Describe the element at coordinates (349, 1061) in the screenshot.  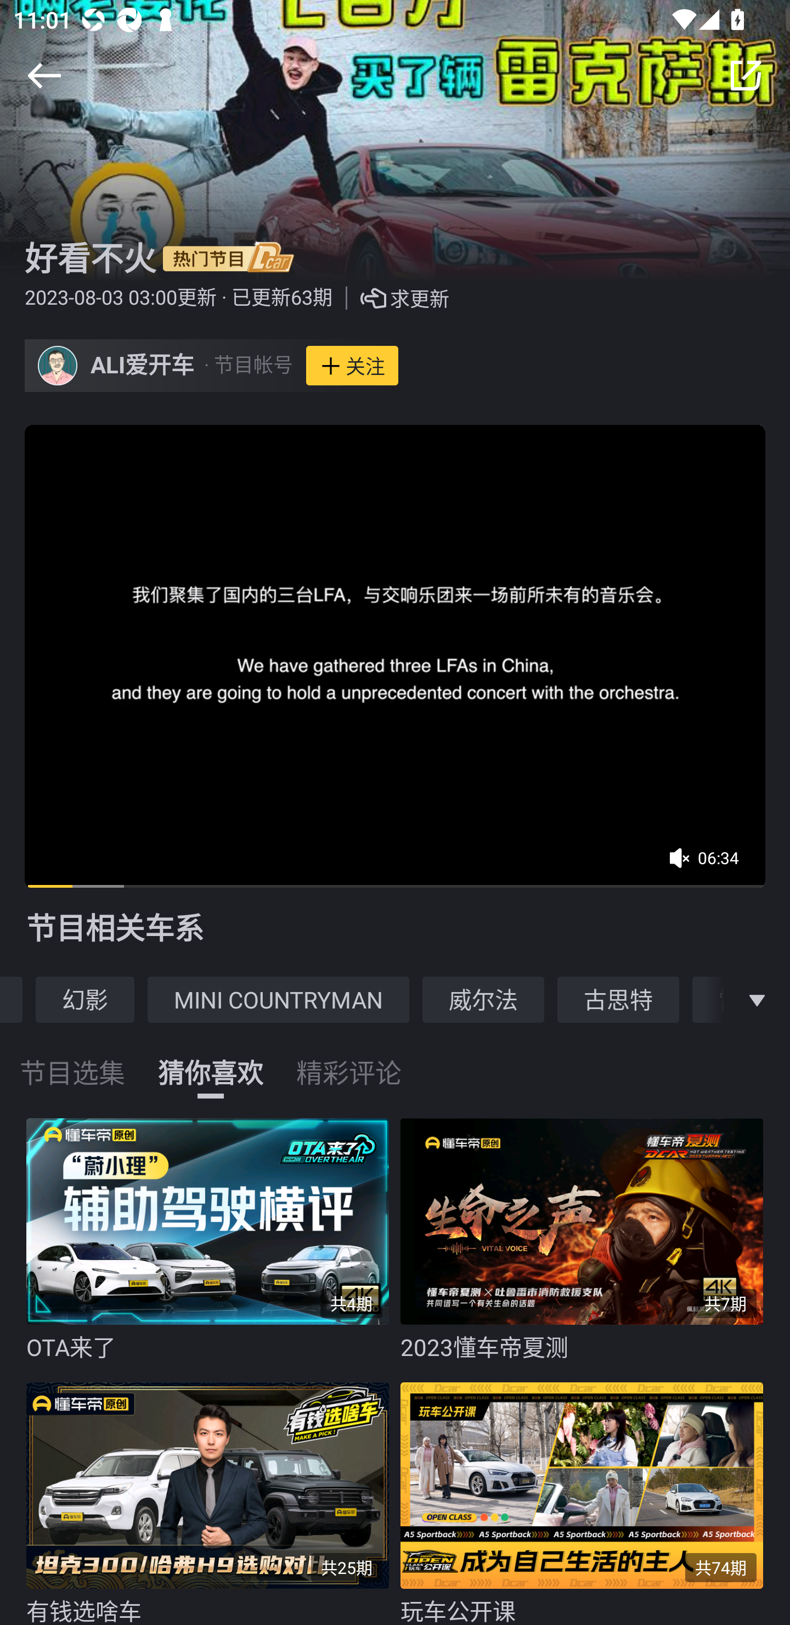
I see `精彩评论` at that location.